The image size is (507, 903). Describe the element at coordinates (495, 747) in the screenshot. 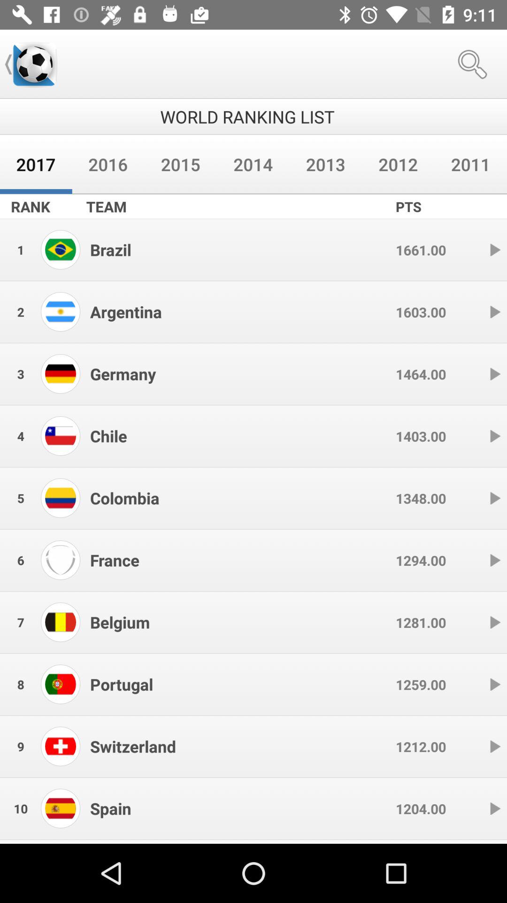

I see `select the icon which is beside the 121200` at that location.